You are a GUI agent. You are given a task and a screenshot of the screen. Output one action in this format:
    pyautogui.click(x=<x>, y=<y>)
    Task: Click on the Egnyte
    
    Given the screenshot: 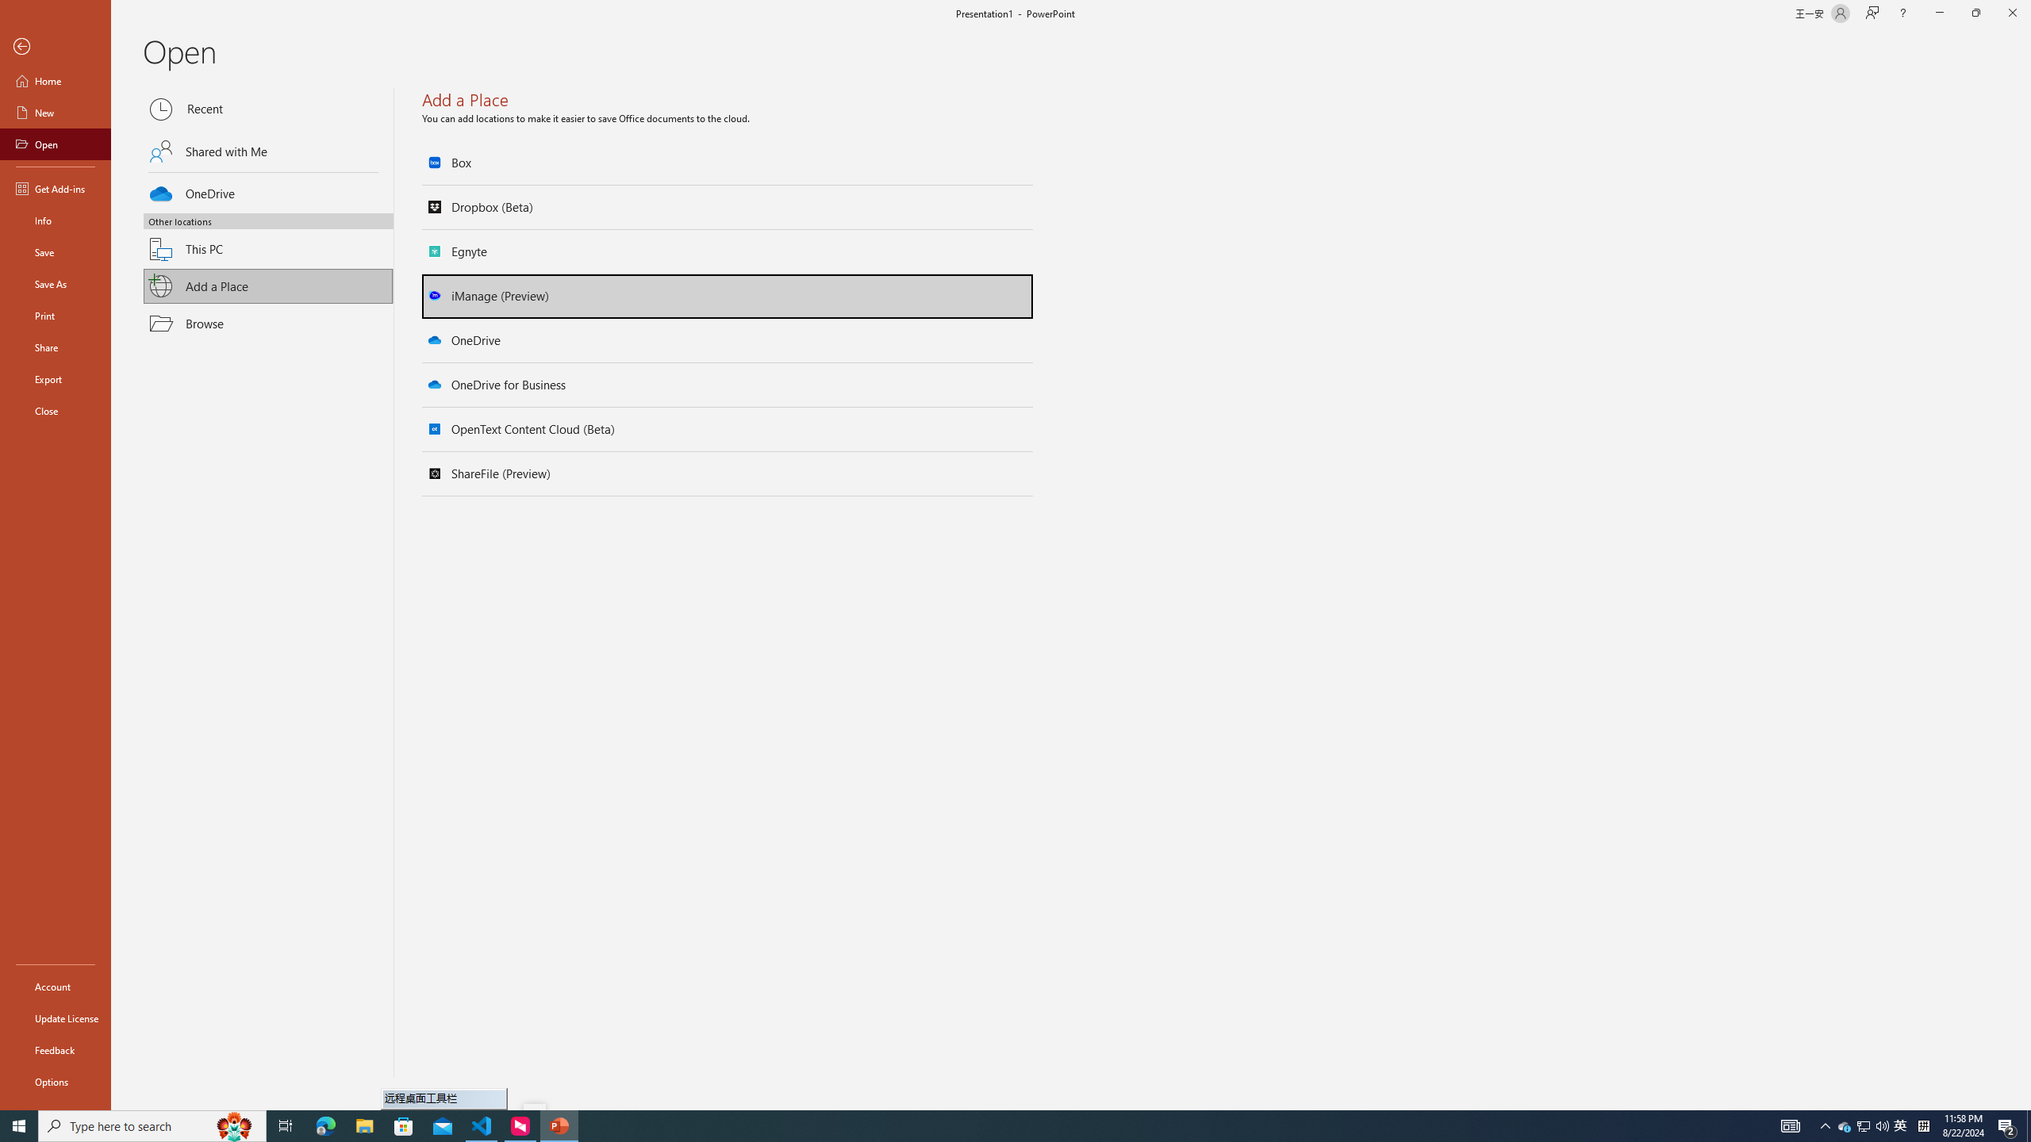 What is the action you would take?
    pyautogui.click(x=728, y=251)
    